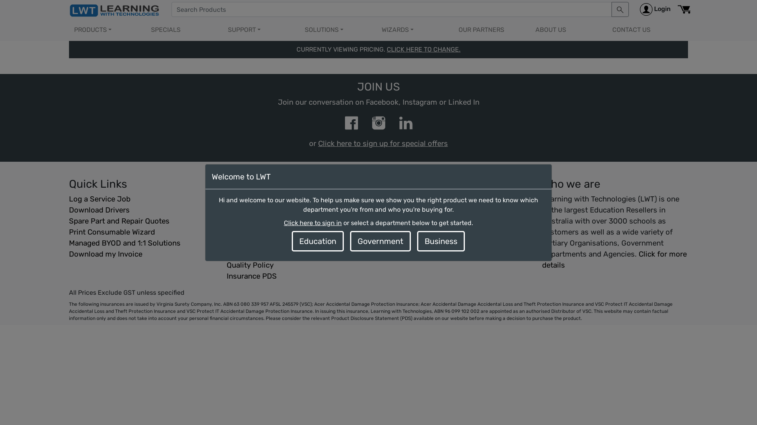 Image resolution: width=757 pixels, height=425 pixels. What do you see at coordinates (300, 276) in the screenshot?
I see `Insurance PDS` at bounding box center [300, 276].